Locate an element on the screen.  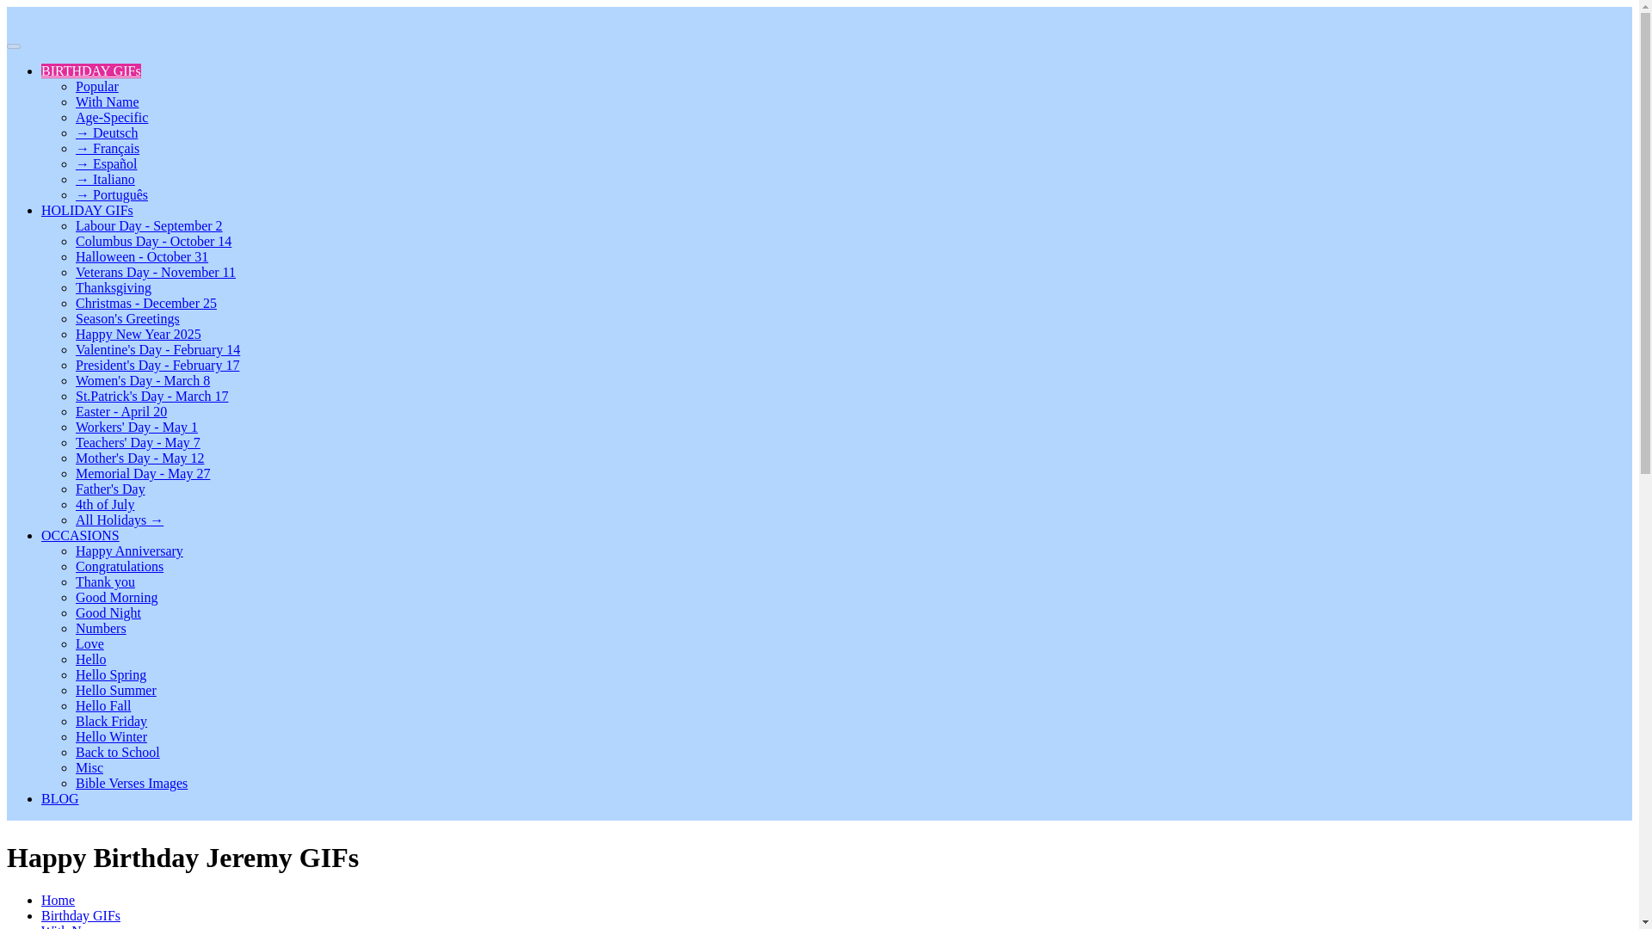
Thanksgiving is located at coordinates (114, 287).